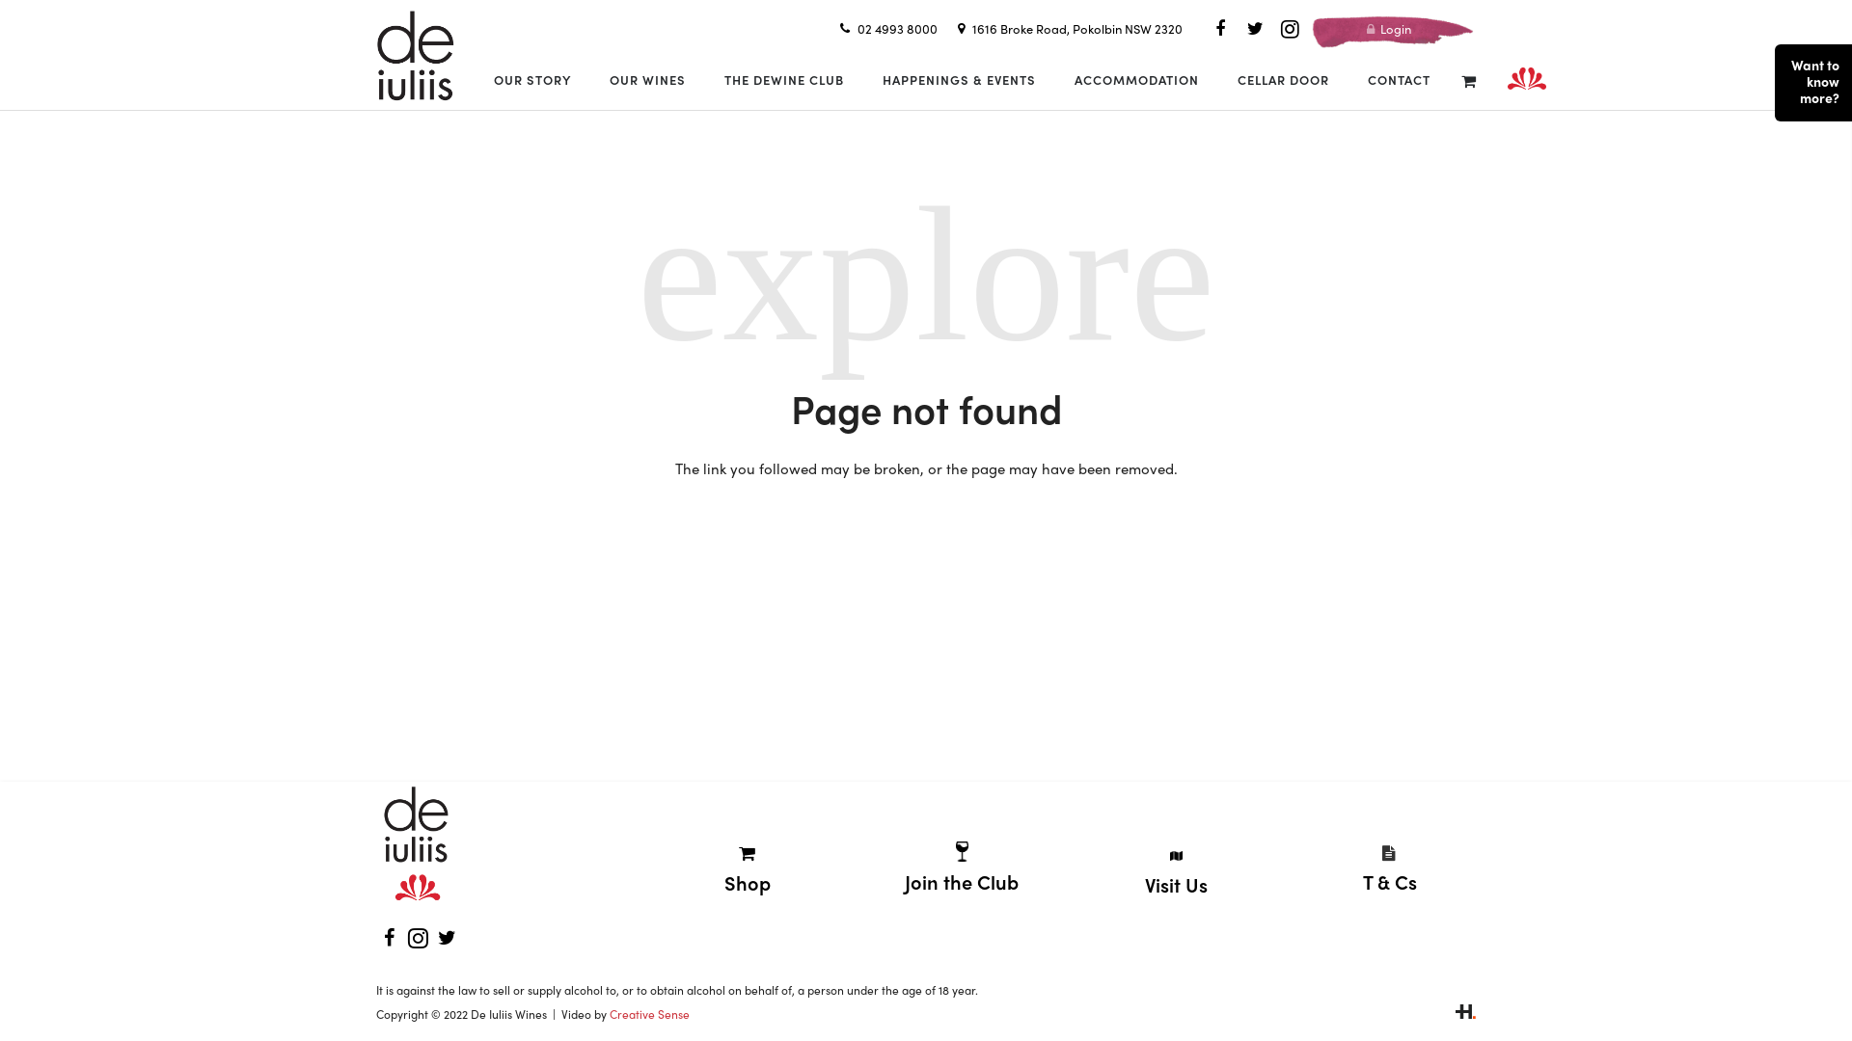  Describe the element at coordinates (784, 79) in the screenshot. I see `THE DEWINE CLUB` at that location.